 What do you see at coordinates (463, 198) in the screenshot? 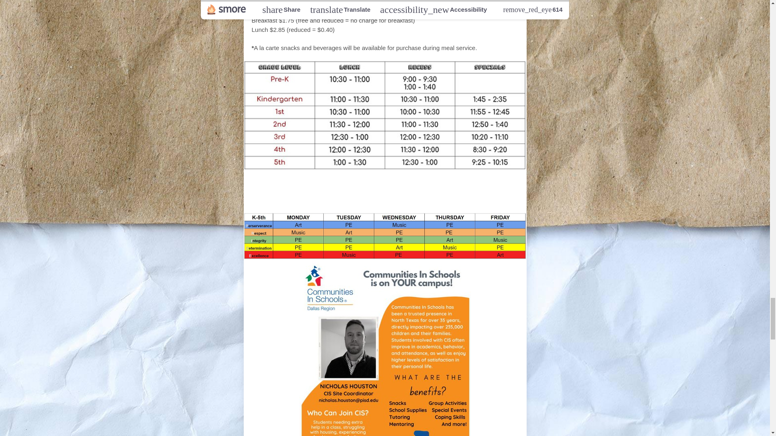
I see `Department` at bounding box center [463, 198].